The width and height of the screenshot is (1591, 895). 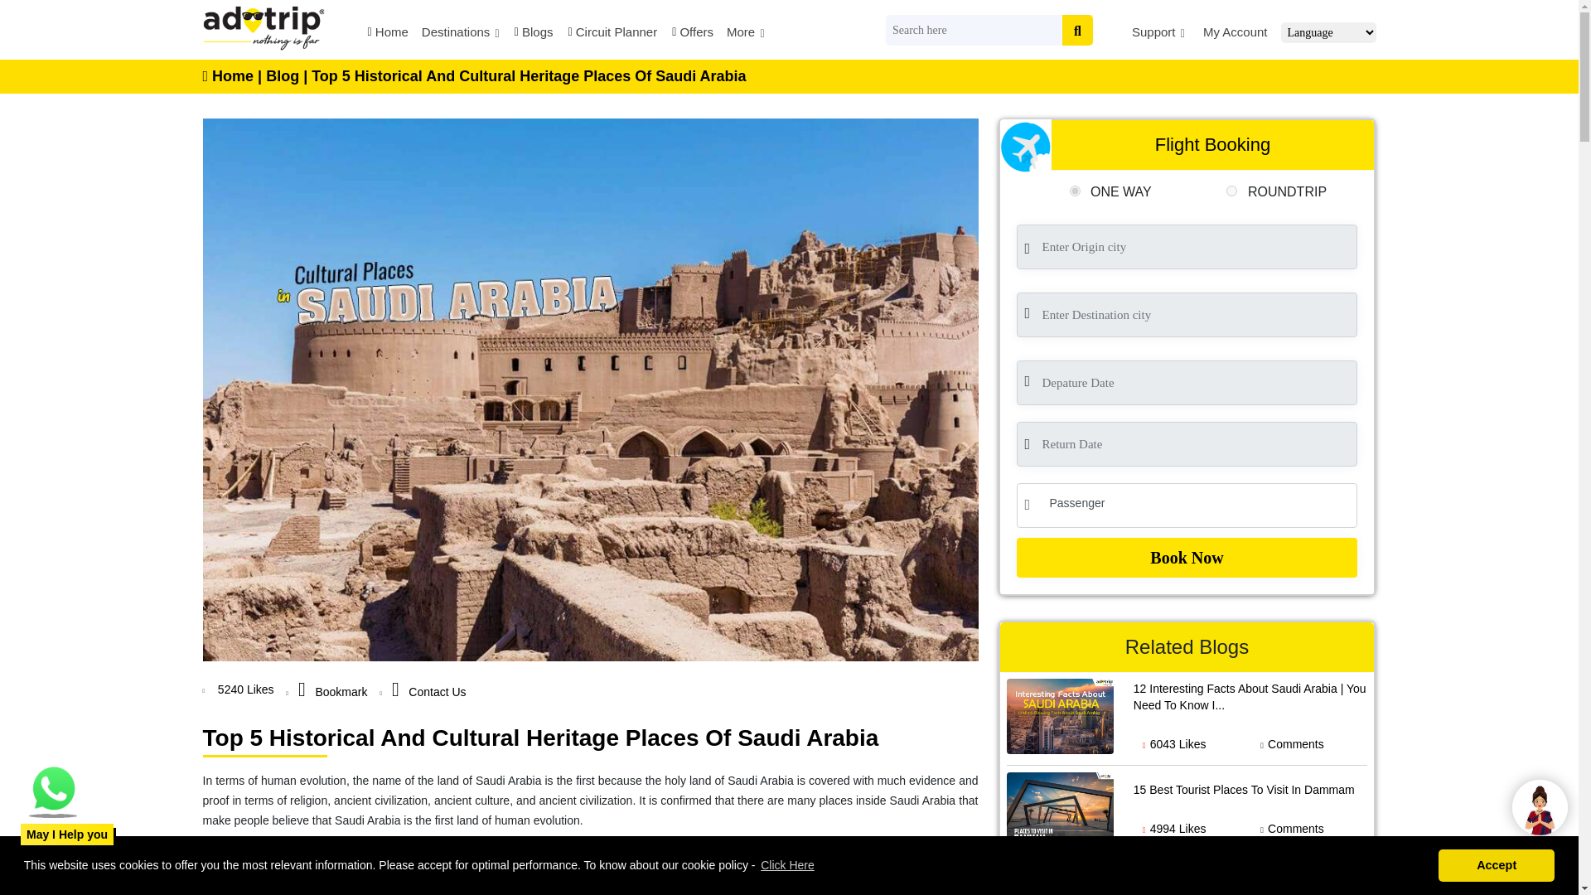 What do you see at coordinates (785, 872) in the screenshot?
I see `Click Here` at bounding box center [785, 872].